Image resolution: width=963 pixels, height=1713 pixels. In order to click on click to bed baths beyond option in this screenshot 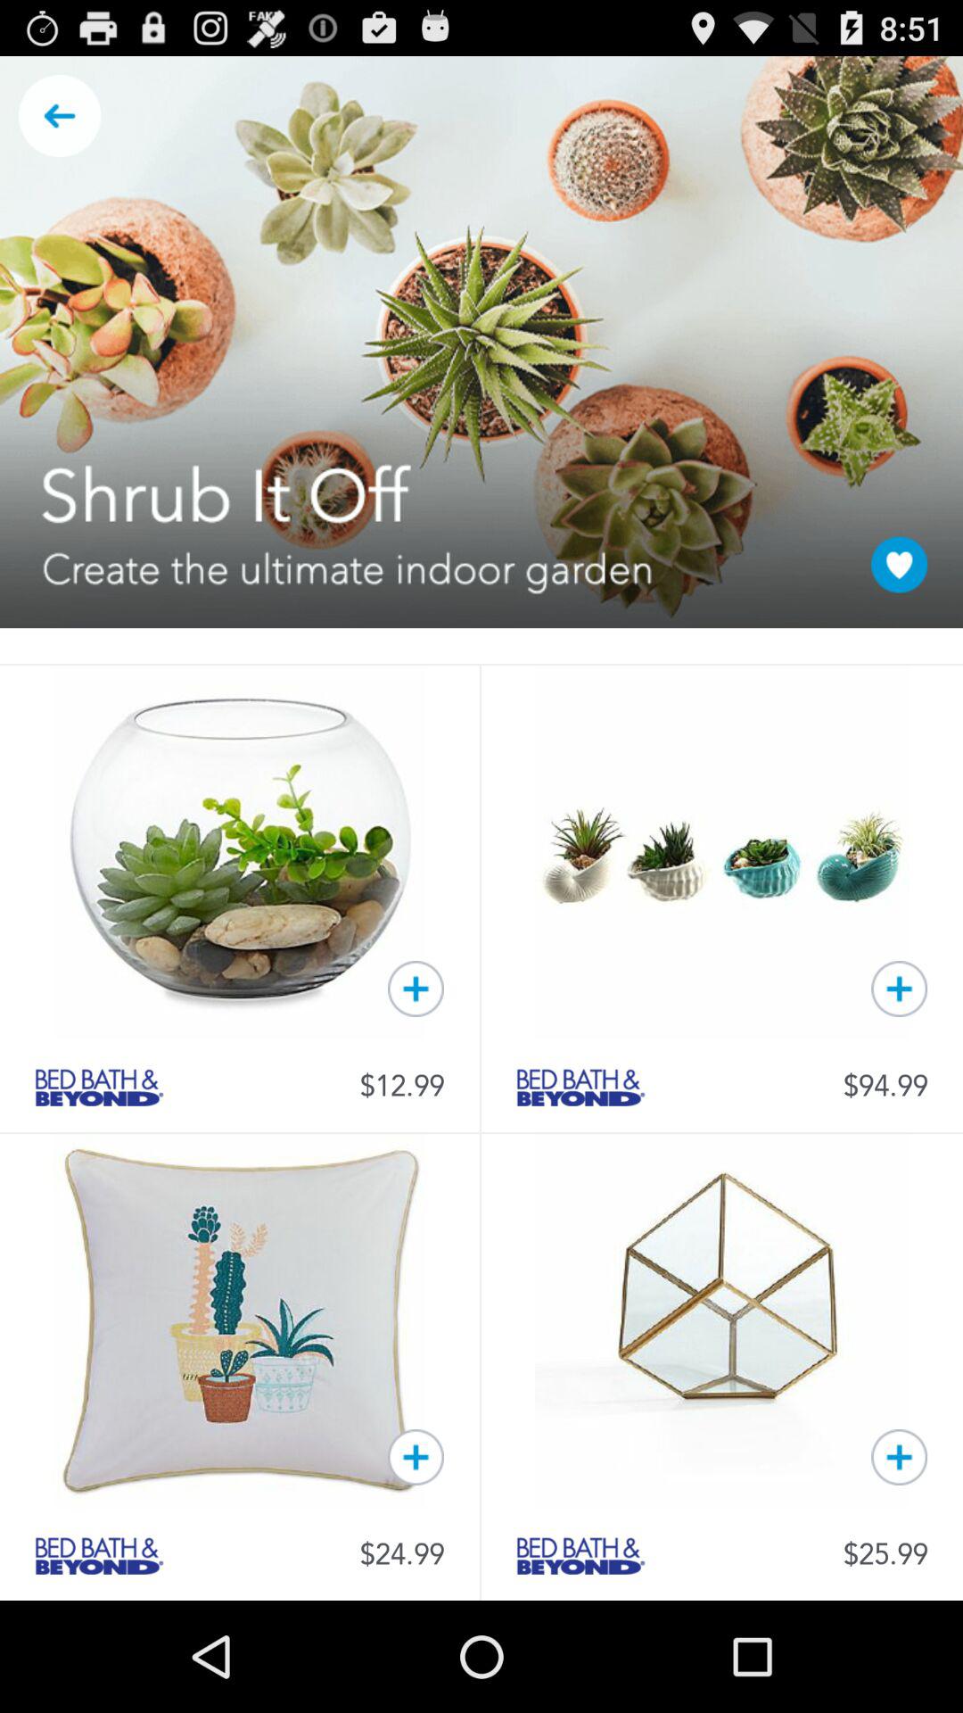, I will do `click(580, 1087)`.